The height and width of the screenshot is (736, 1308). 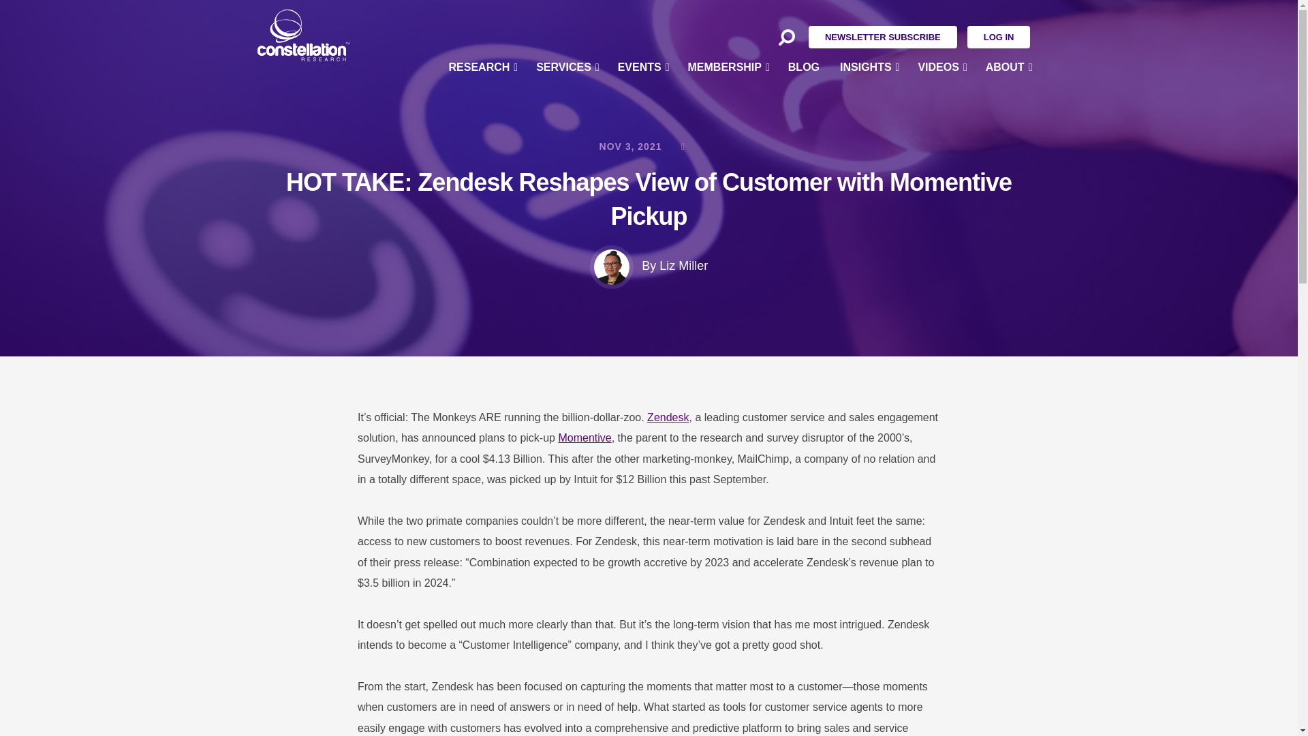 I want to click on Research Unlimited subscription, so click(x=728, y=125).